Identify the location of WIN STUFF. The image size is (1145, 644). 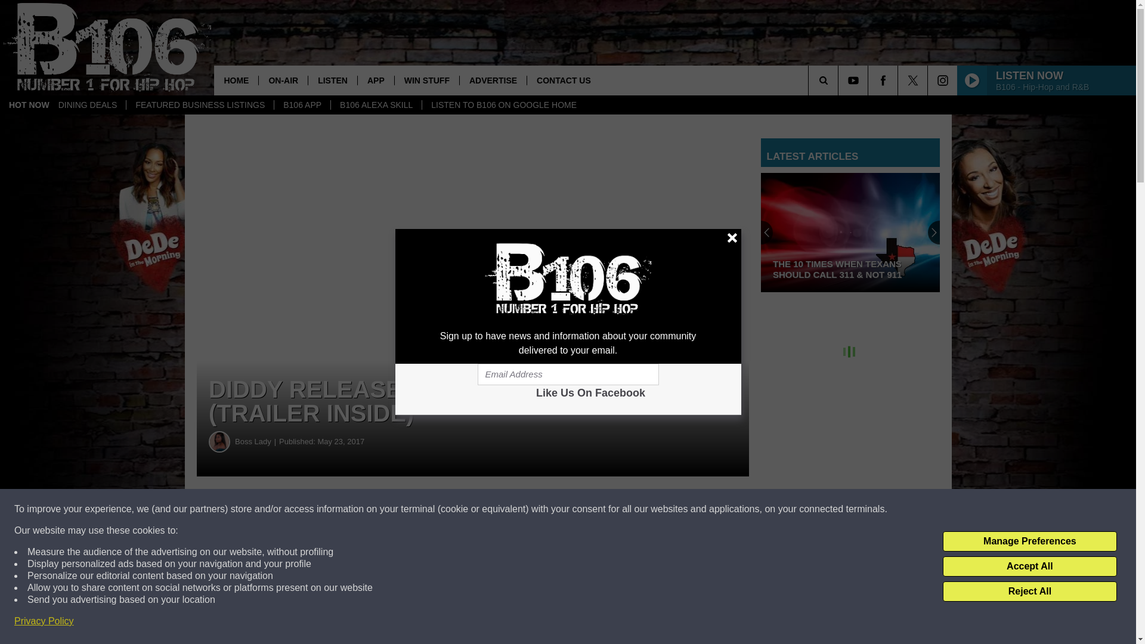
(426, 80).